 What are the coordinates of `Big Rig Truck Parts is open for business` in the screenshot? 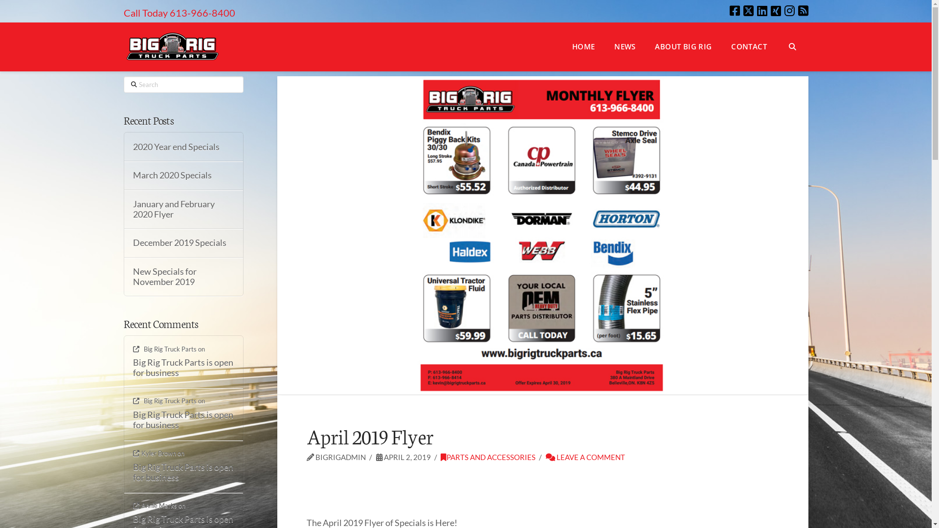 It's located at (184, 368).